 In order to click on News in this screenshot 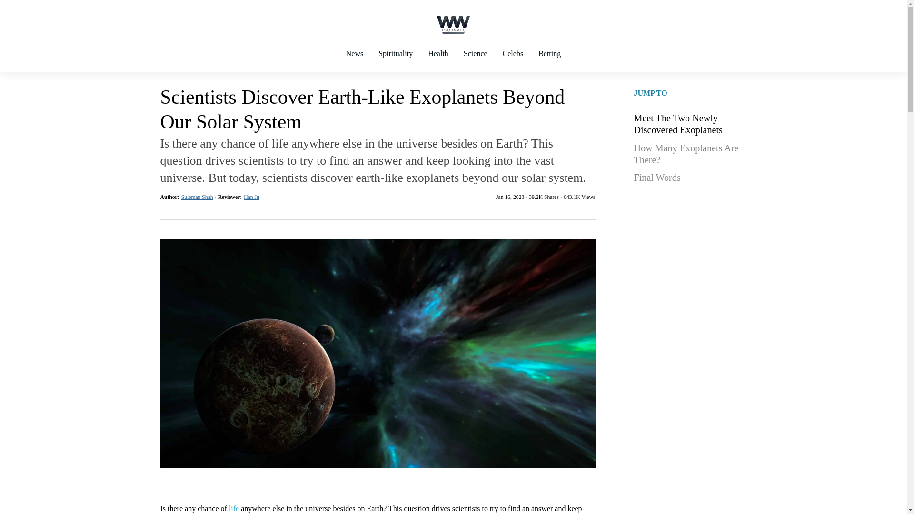, I will do `click(354, 62)`.